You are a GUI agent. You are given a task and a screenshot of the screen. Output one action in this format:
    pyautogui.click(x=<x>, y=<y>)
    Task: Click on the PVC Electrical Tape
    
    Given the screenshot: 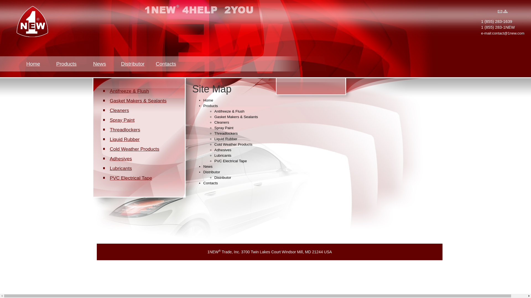 What is the action you would take?
    pyautogui.click(x=130, y=178)
    